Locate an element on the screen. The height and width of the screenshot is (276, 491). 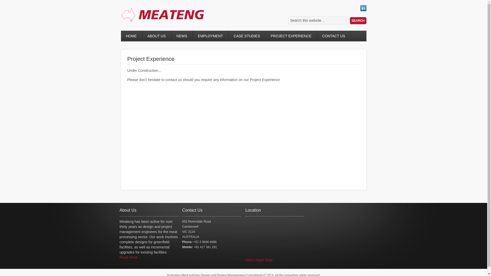
Join Us on LinkedIn! is located at coordinates (363, 10).